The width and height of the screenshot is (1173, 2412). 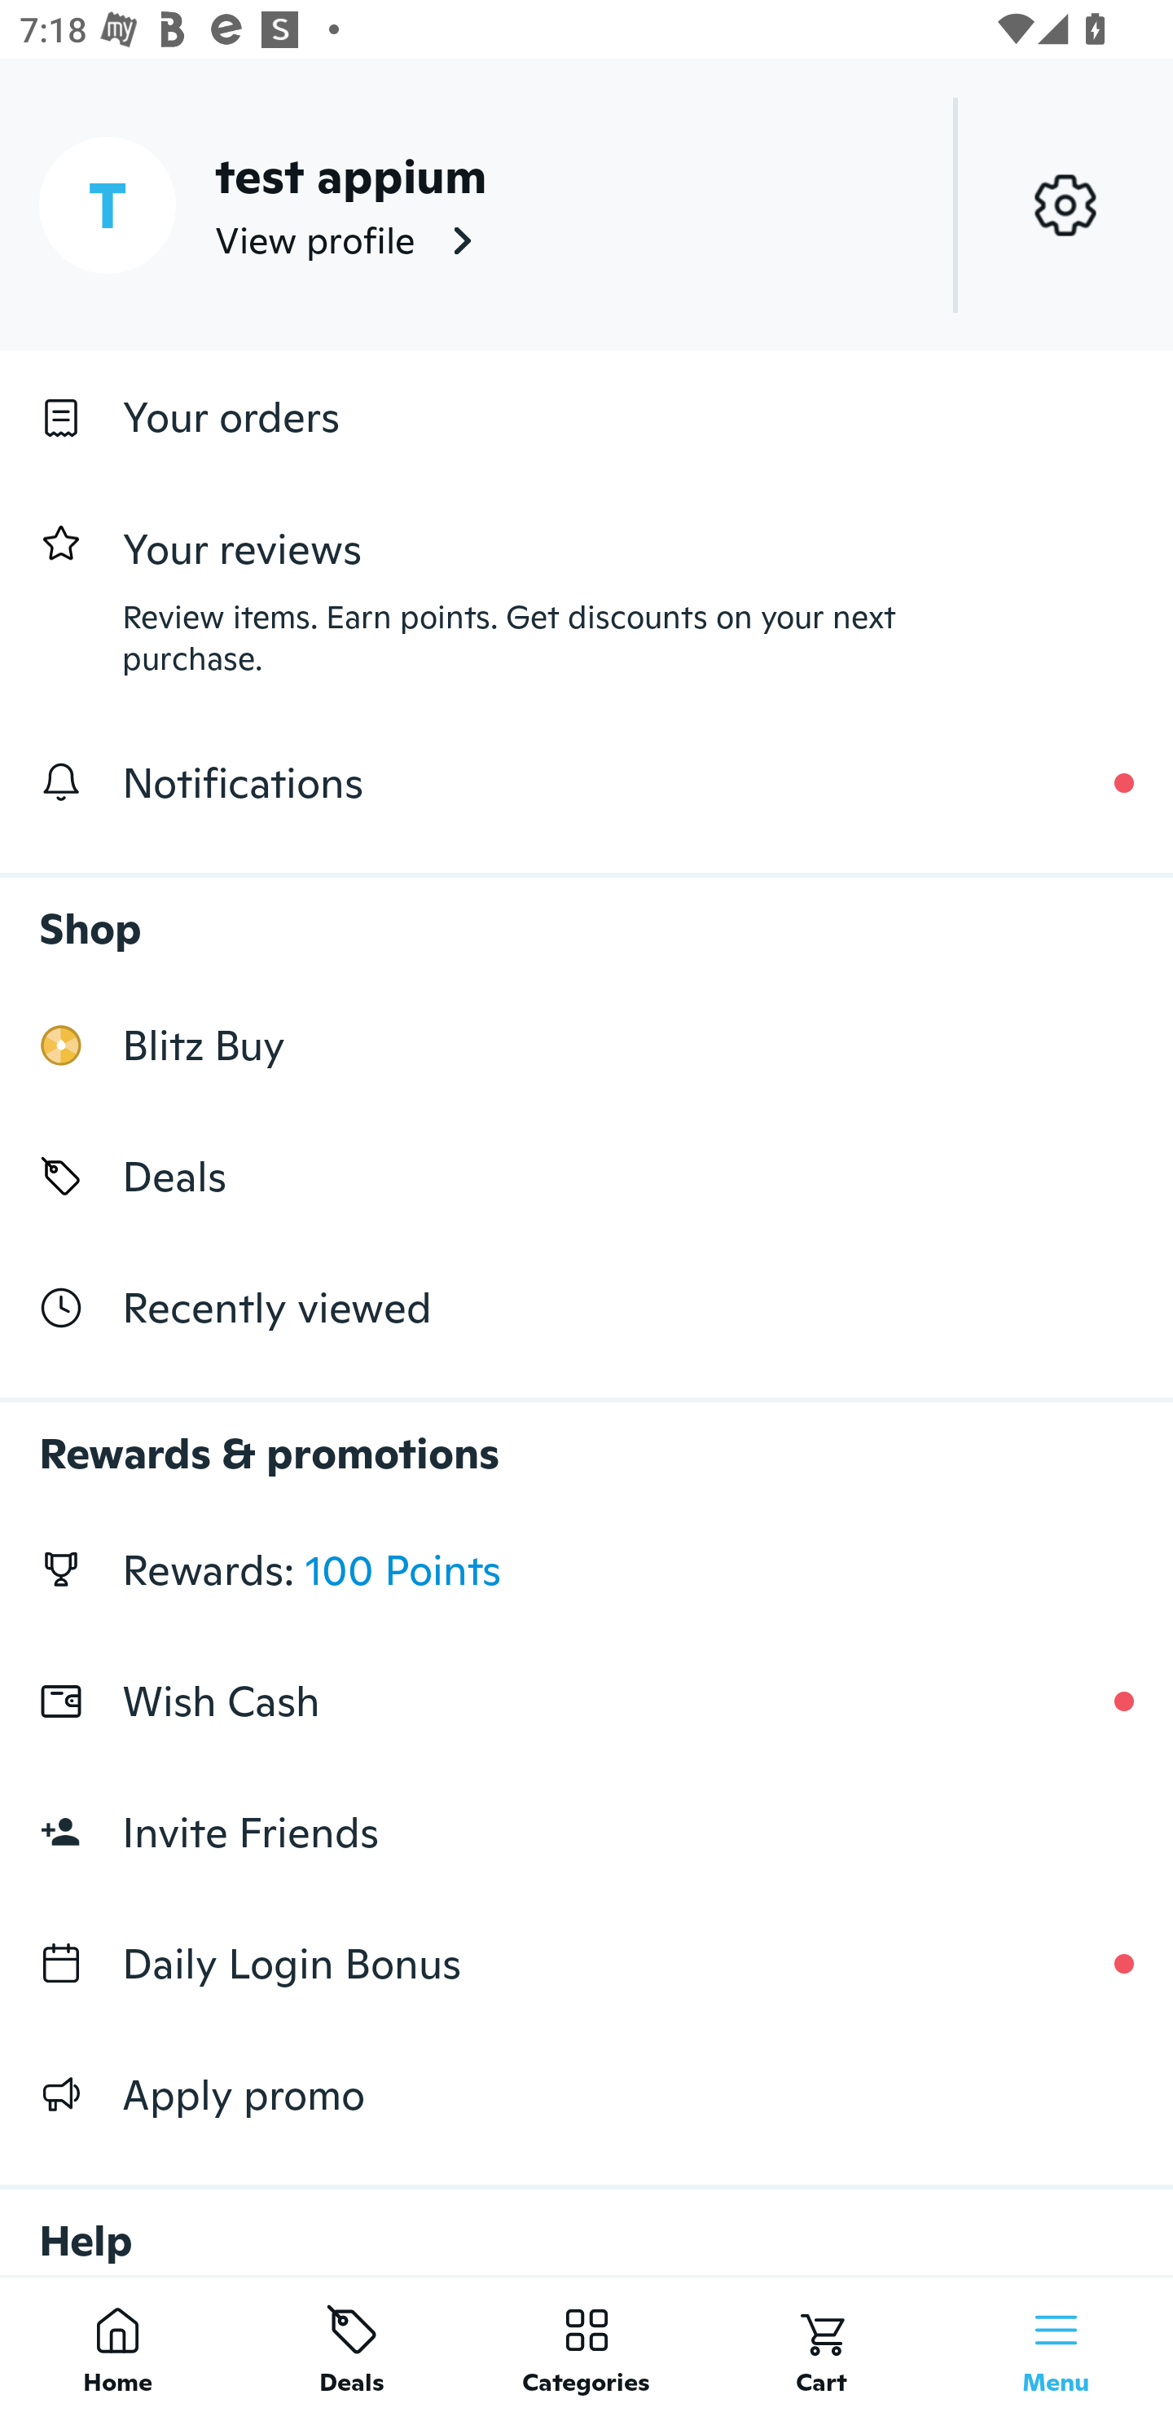 I want to click on Deals, so click(x=586, y=1175).